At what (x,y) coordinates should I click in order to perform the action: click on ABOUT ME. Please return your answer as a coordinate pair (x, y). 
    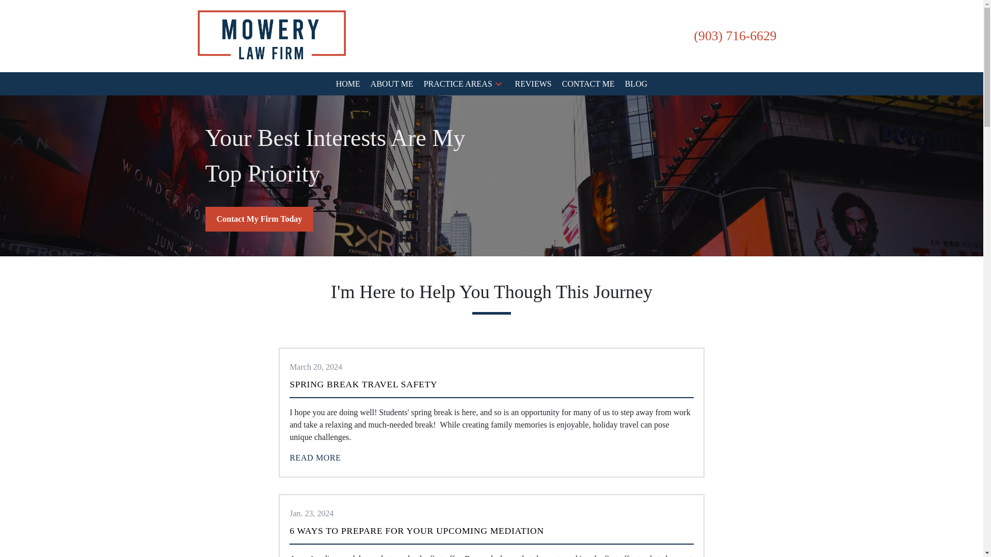
    Looking at the image, I should click on (392, 84).